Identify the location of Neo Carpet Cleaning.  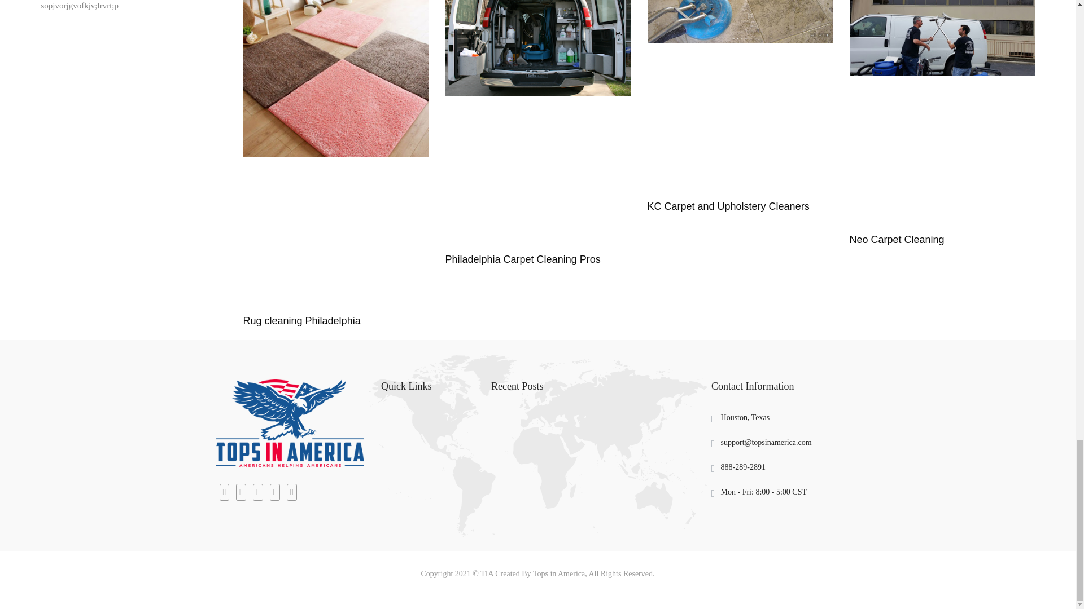
(897, 239).